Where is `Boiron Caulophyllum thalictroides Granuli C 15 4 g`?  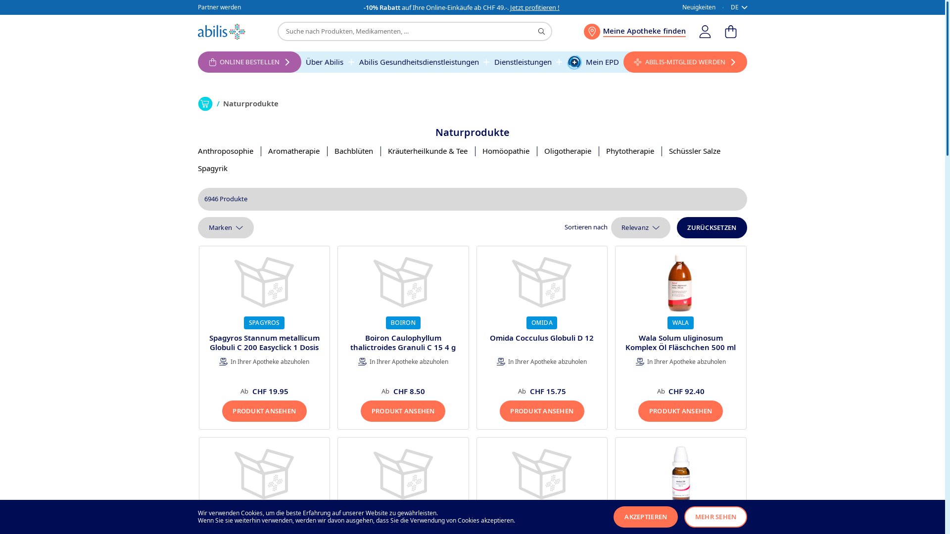
Boiron Caulophyllum thalictroides Granuli C 15 4 g is located at coordinates (403, 343).